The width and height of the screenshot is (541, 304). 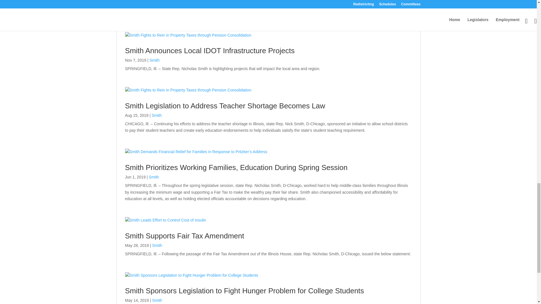 I want to click on Smith, so click(x=157, y=115).